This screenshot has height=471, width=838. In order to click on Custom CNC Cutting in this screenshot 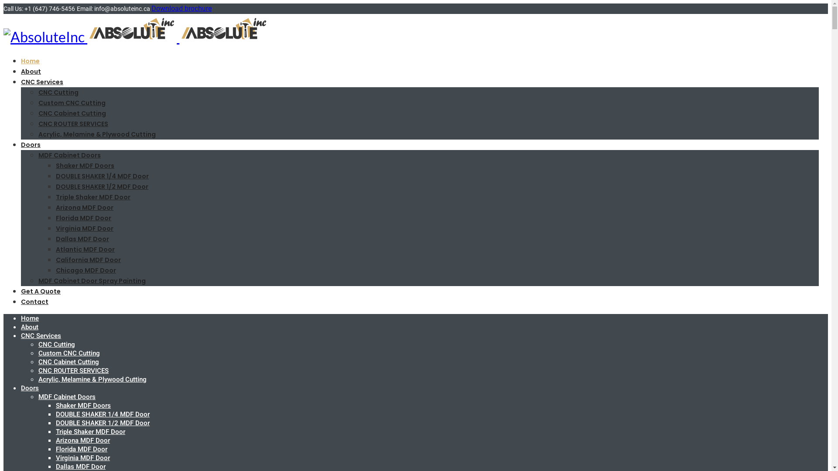, I will do `click(69, 353)`.